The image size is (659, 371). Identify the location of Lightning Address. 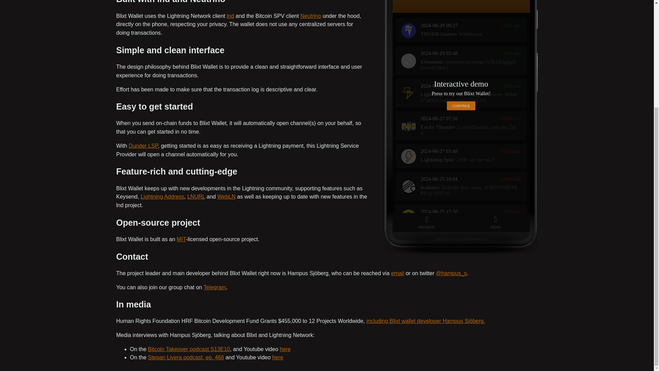
(163, 196).